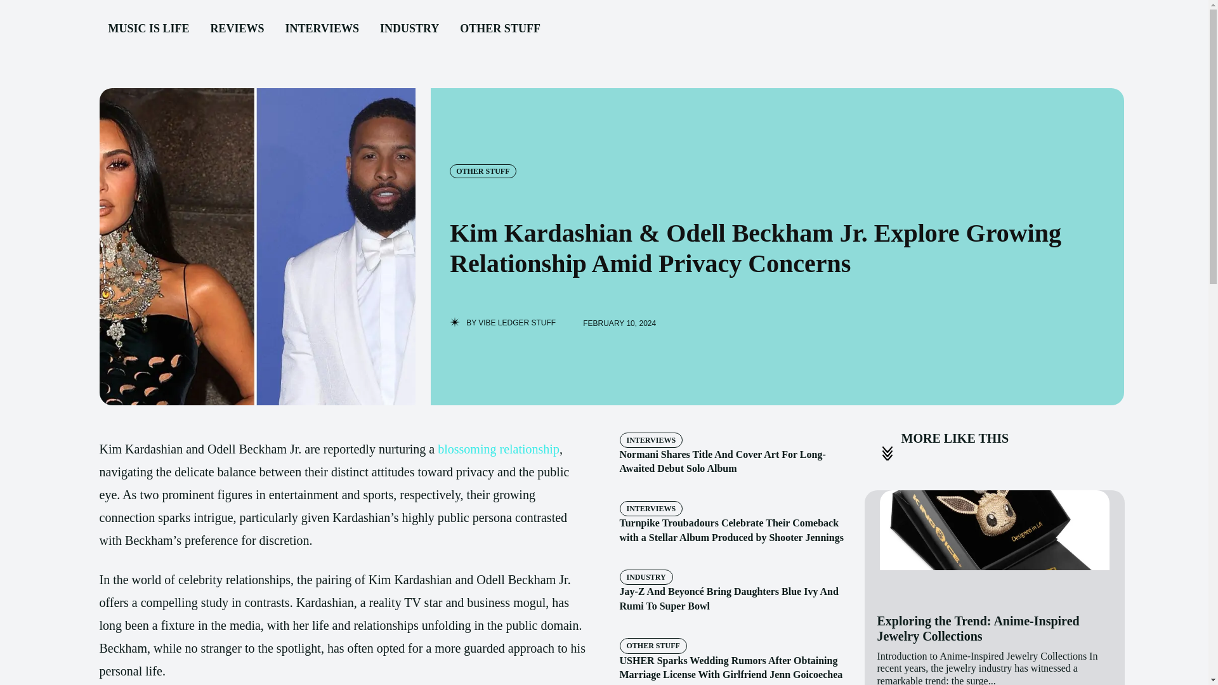 This screenshot has height=685, width=1218. What do you see at coordinates (148, 29) in the screenshot?
I see `MUSIC IS LIFE` at bounding box center [148, 29].